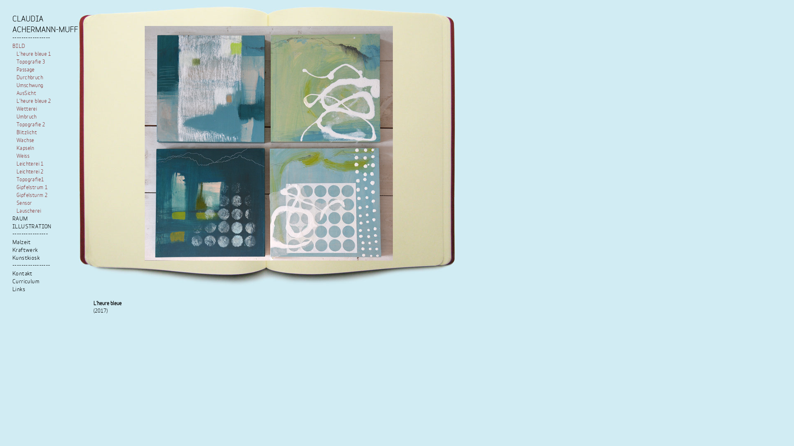 The height and width of the screenshot is (446, 794). I want to click on Topografie 2, so click(31, 125).